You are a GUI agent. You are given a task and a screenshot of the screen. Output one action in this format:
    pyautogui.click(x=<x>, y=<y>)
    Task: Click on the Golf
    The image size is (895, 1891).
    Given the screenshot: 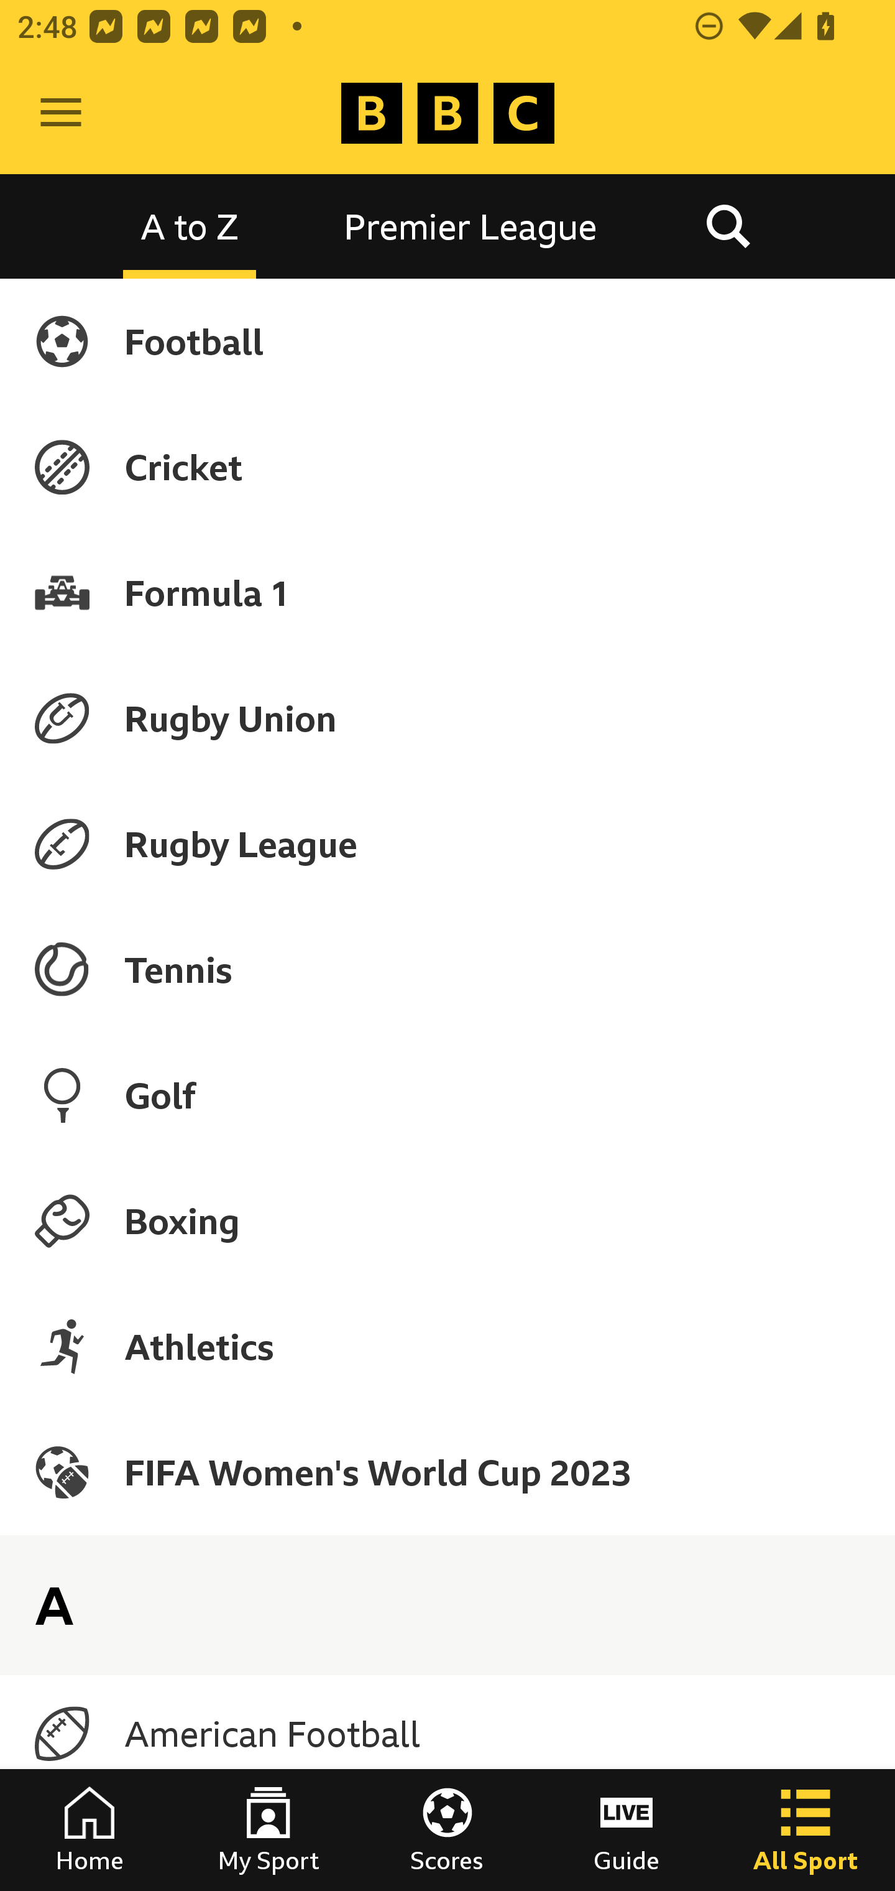 What is the action you would take?
    pyautogui.click(x=447, y=1095)
    